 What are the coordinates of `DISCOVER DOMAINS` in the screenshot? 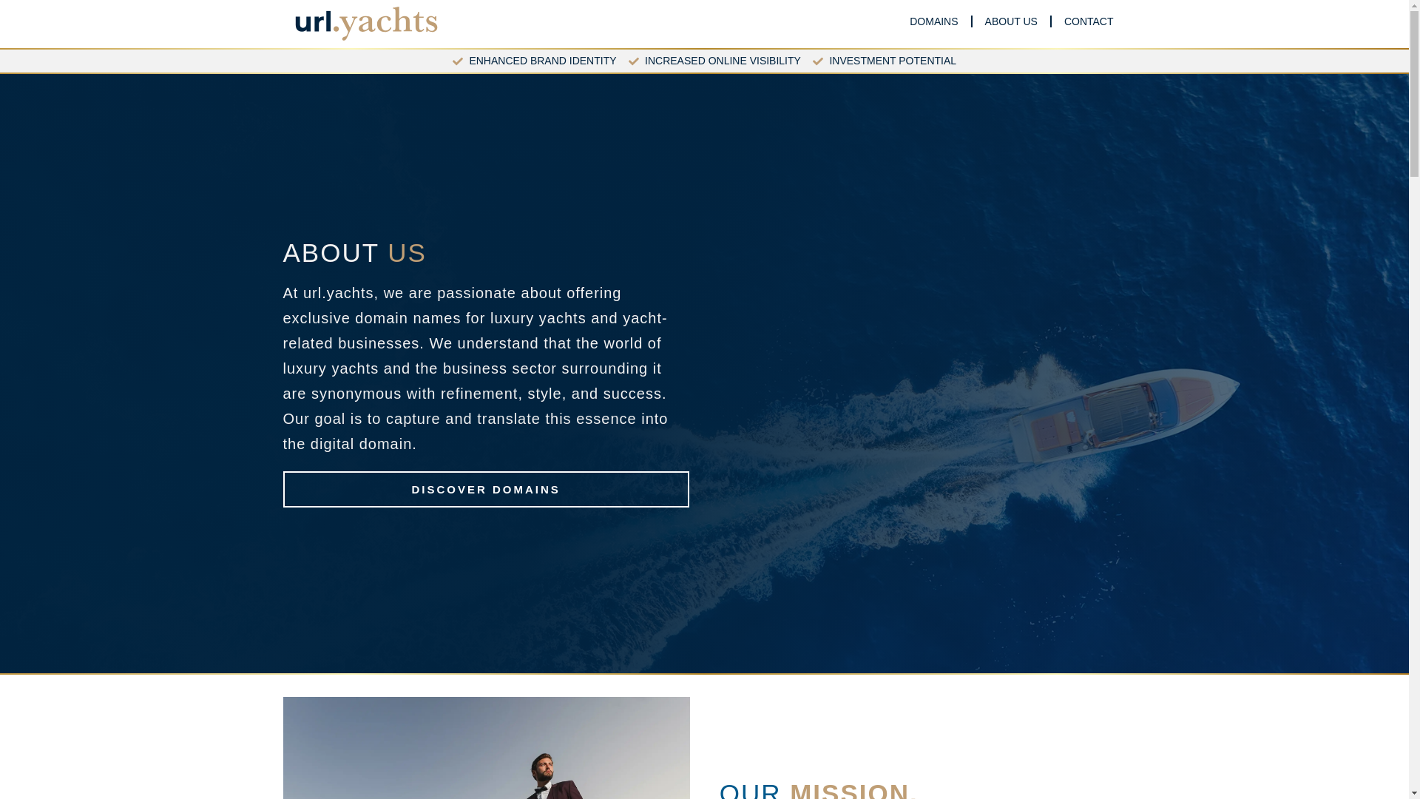 It's located at (485, 489).